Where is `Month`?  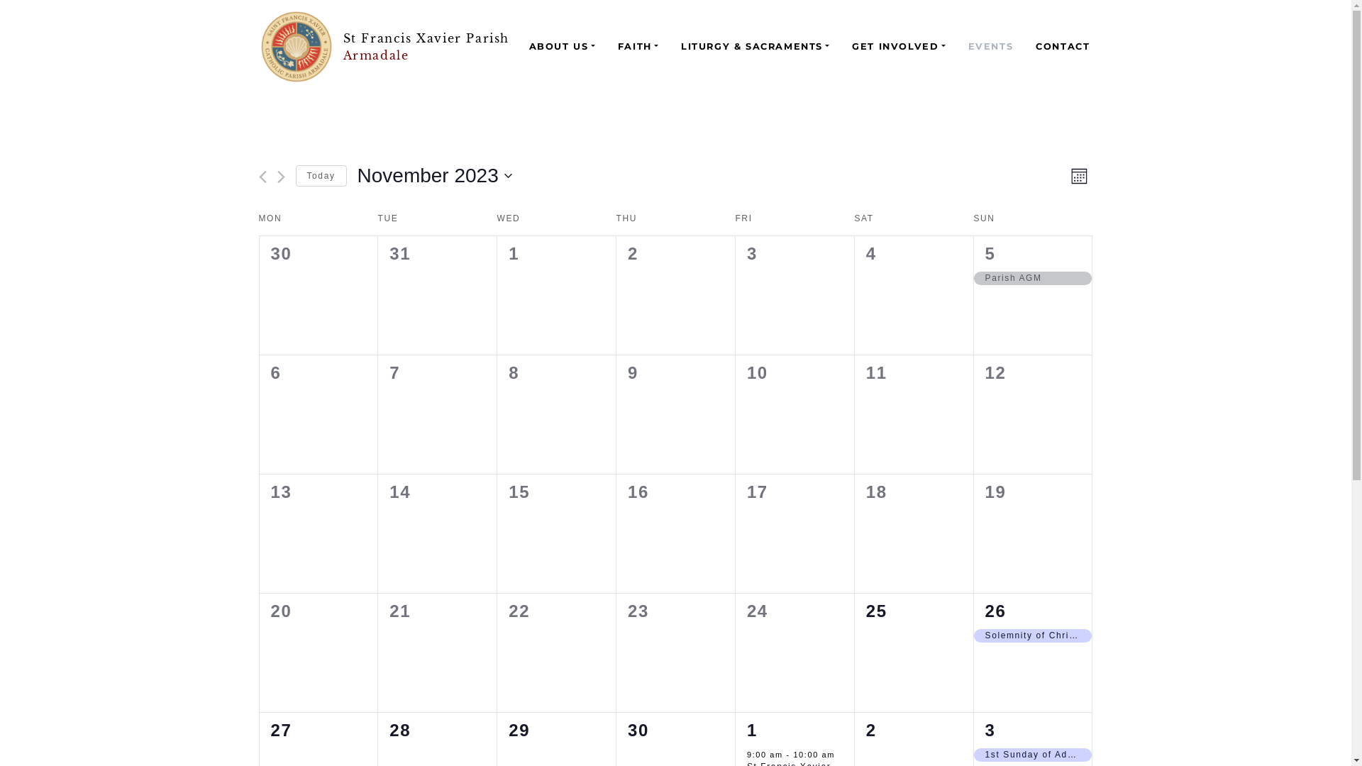
Month is located at coordinates (1080, 176).